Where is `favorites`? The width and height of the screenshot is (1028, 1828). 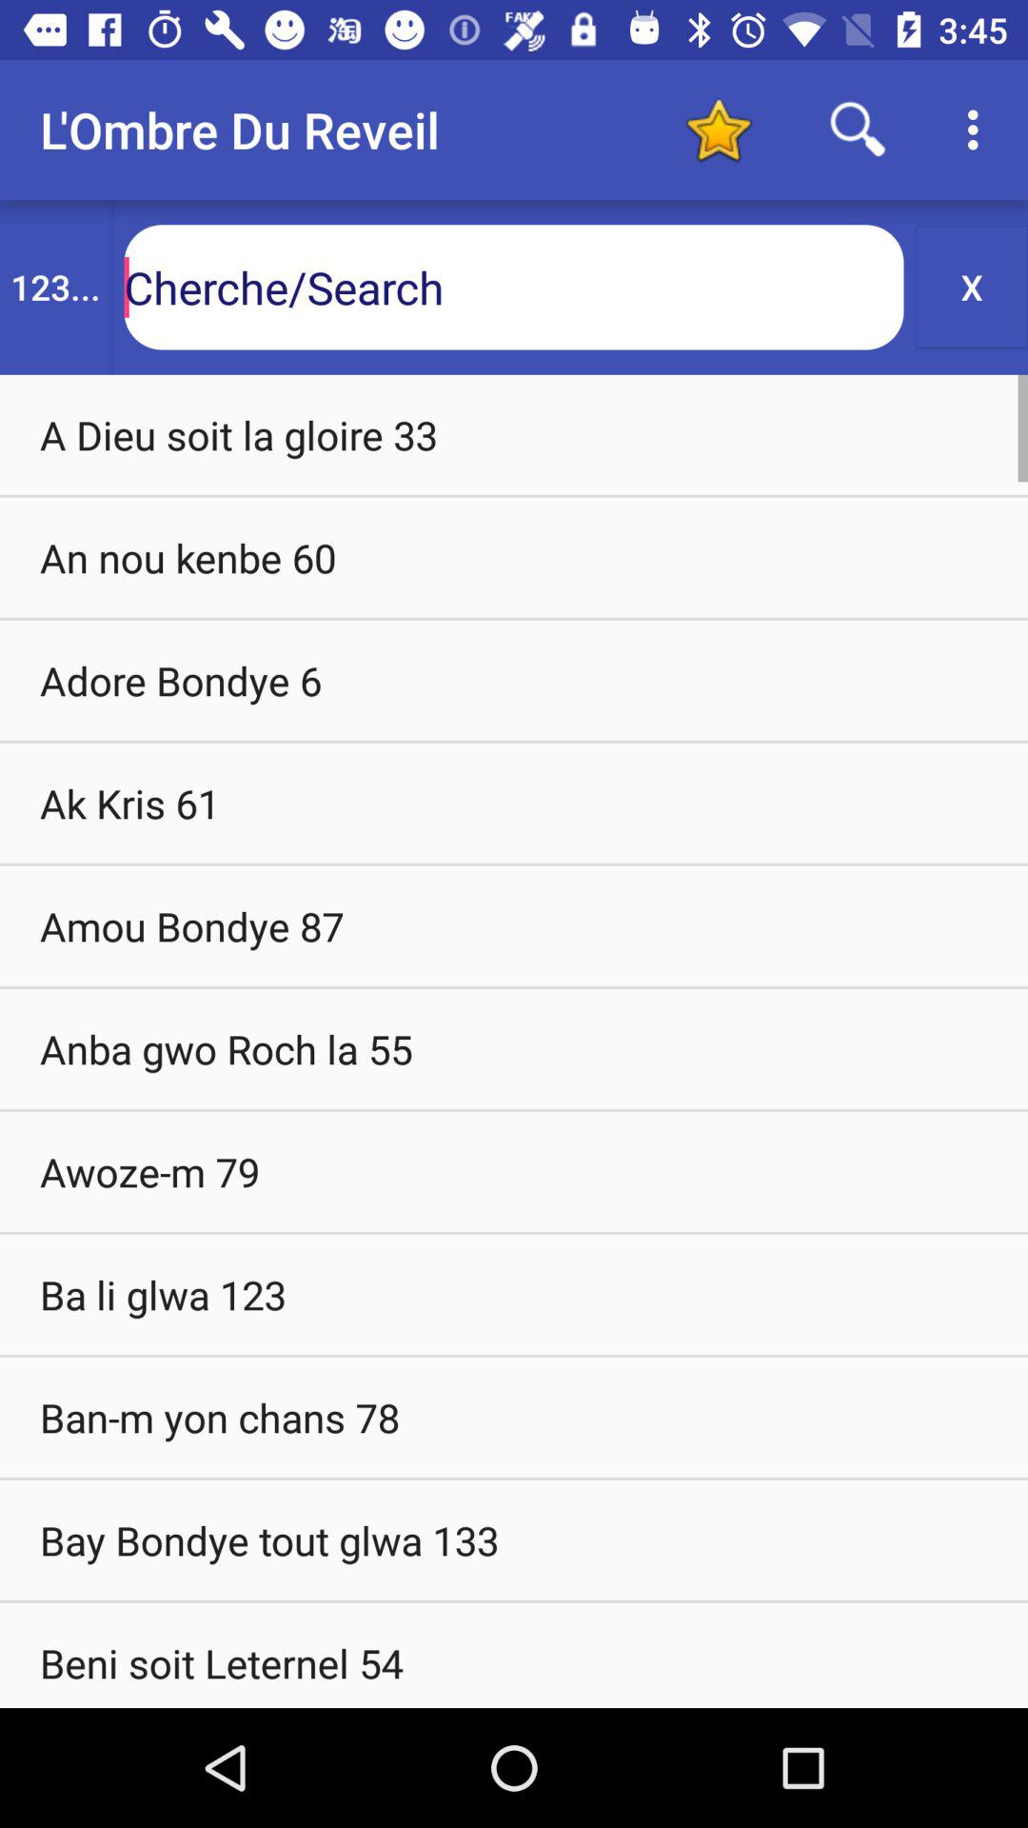
favorites is located at coordinates (718, 129).